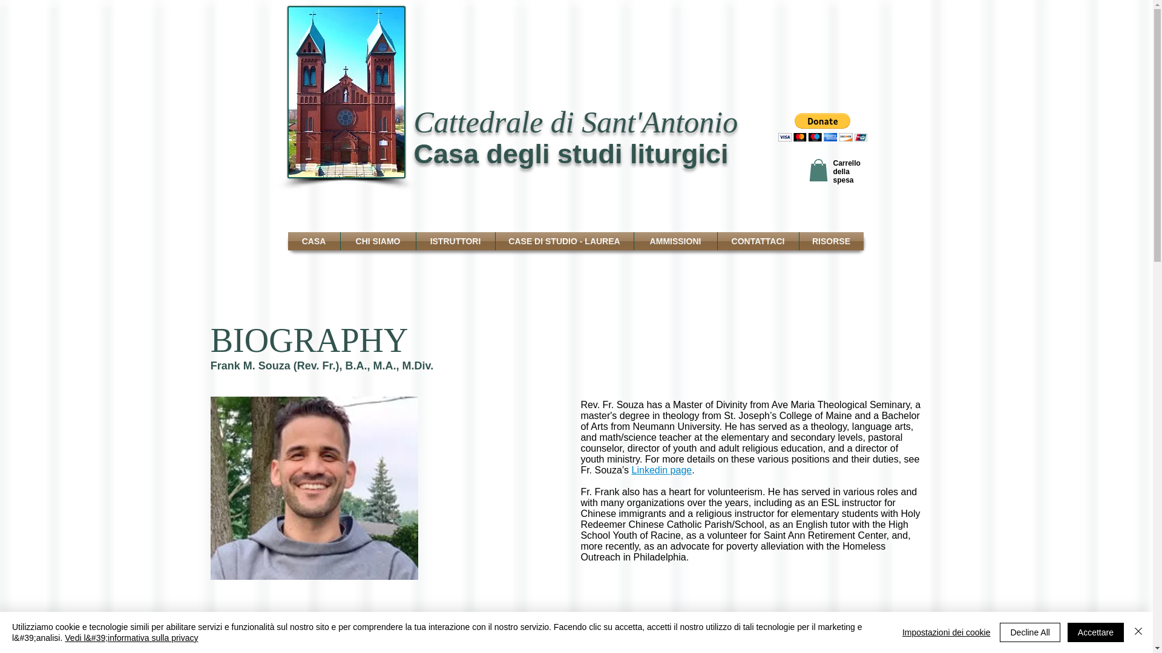 The image size is (1162, 653). I want to click on Decline All, so click(1029, 632).